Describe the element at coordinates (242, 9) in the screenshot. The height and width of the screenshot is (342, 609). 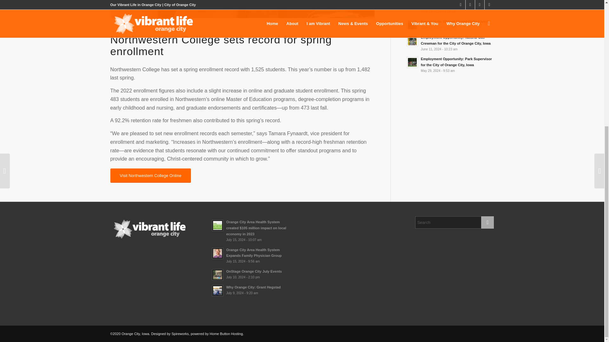
I see `2022-spring-enrollment` at that location.